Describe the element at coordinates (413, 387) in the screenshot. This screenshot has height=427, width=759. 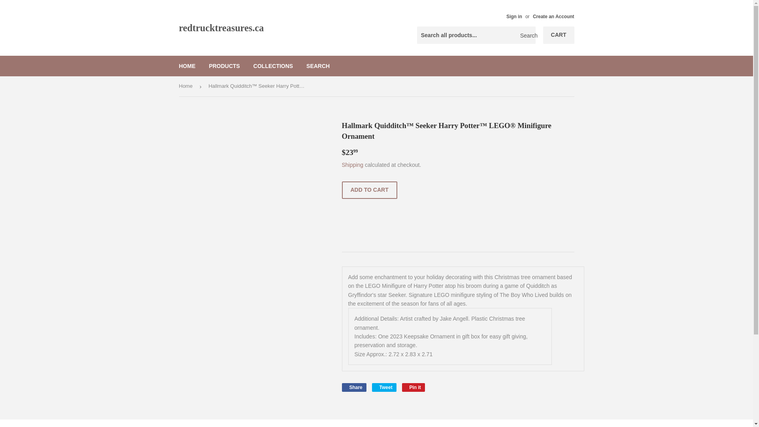
I see `PRODUCTS` at that location.